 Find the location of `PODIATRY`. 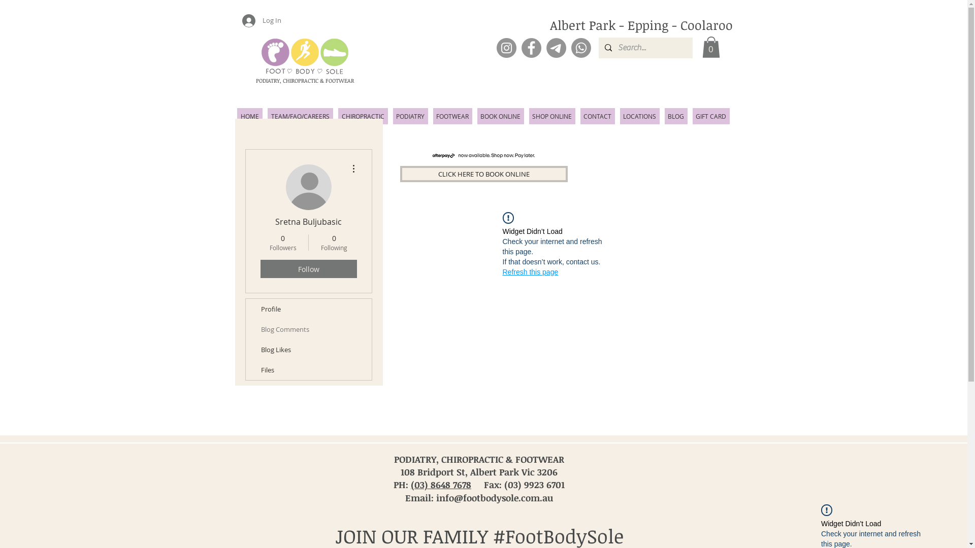

PODIATRY is located at coordinates (410, 116).